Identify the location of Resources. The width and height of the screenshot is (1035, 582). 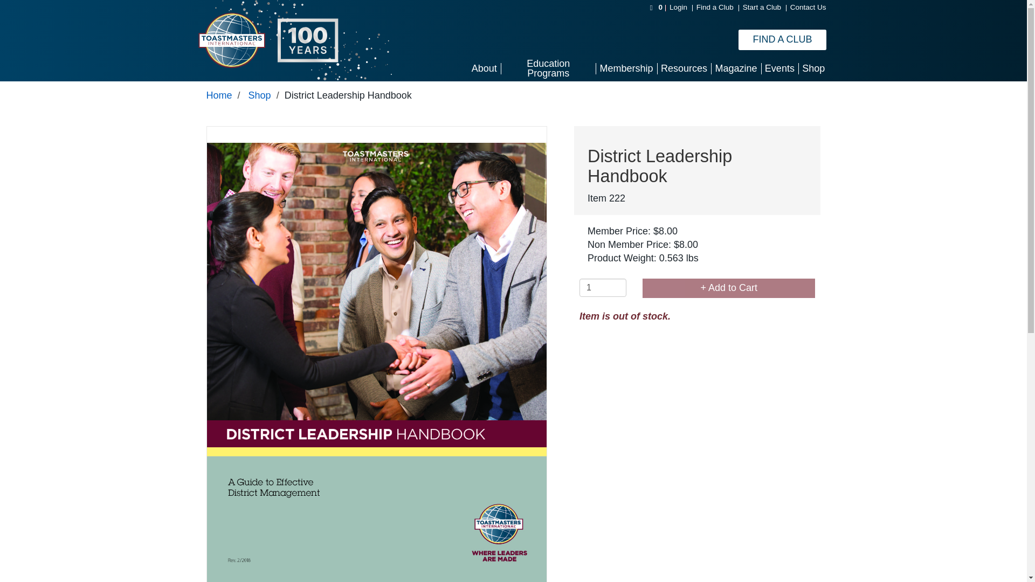
(684, 68).